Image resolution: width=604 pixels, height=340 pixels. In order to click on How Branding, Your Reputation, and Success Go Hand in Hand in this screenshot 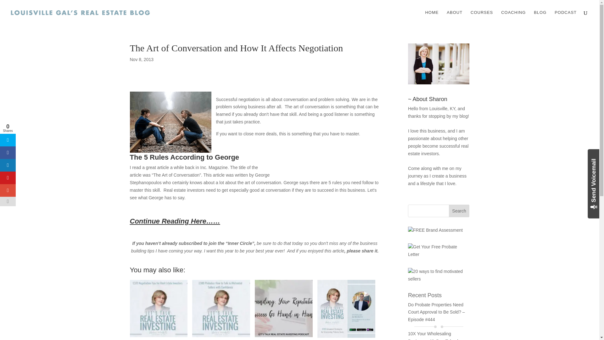, I will do `click(284, 310)`.